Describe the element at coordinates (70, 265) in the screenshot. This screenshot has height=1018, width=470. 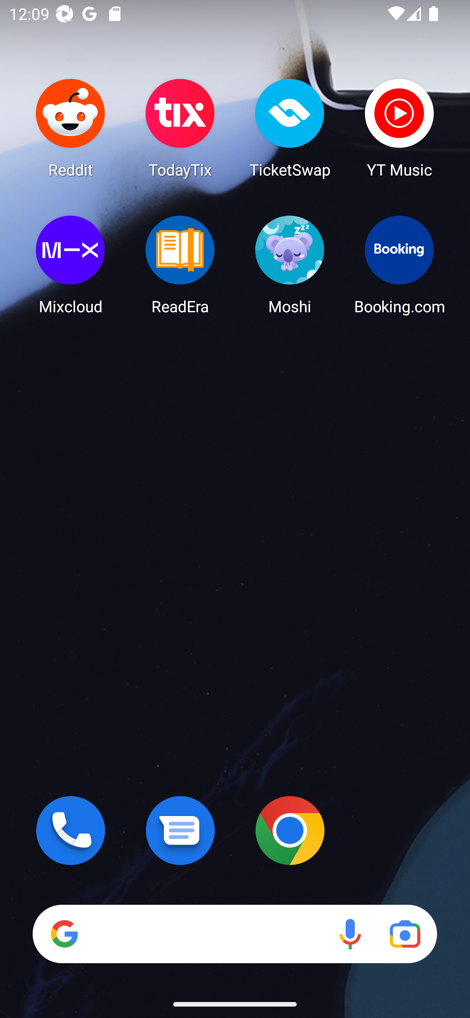
I see `Mixcloud` at that location.